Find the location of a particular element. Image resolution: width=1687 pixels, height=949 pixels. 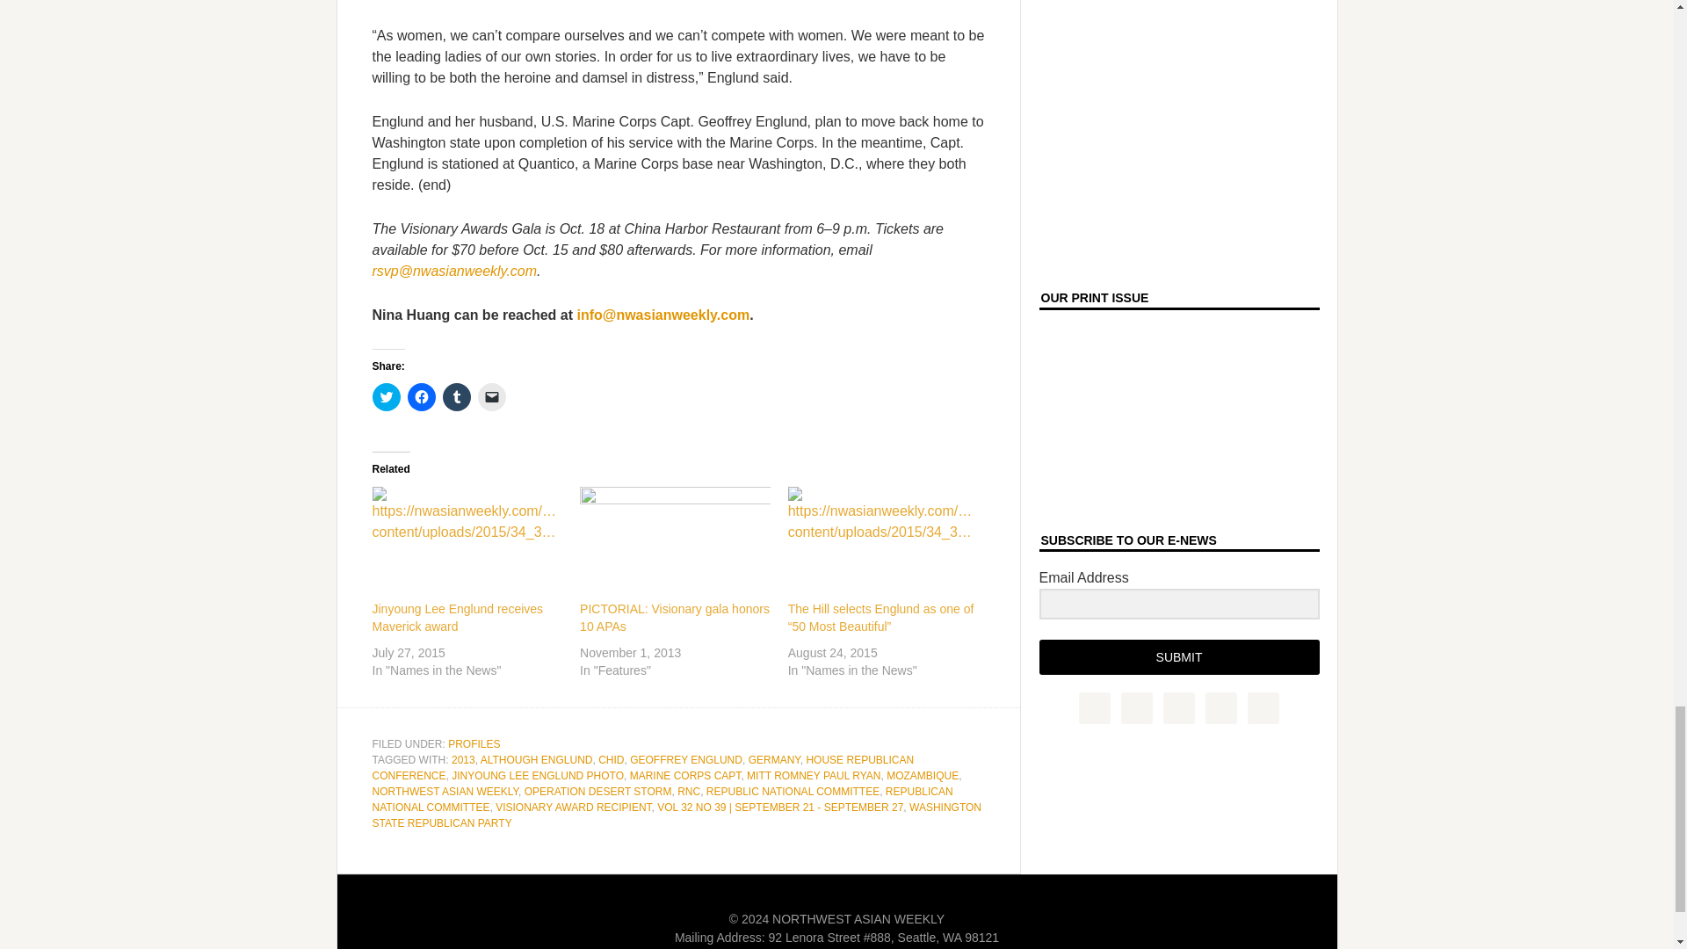

PICTORIAL: Visionary gala honors 10 APAs is located at coordinates (675, 541).